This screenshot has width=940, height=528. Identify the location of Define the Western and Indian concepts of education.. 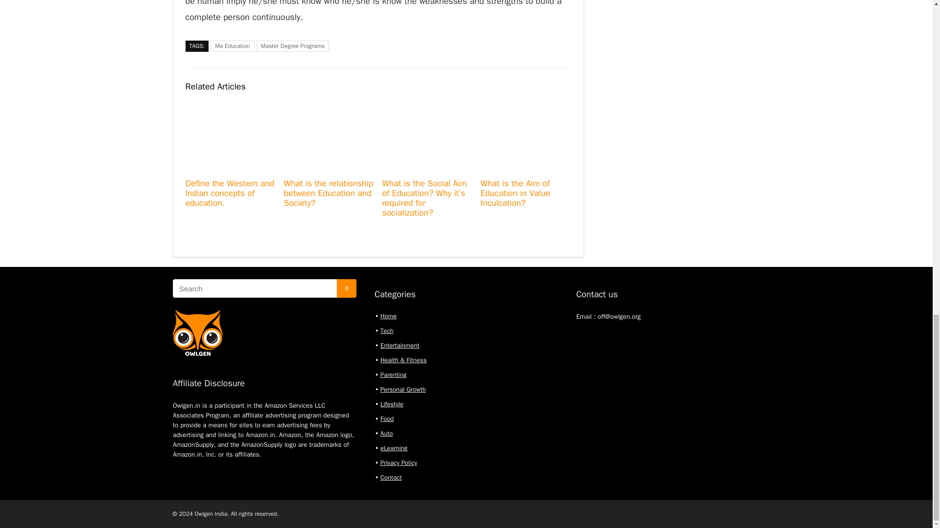
(230, 193).